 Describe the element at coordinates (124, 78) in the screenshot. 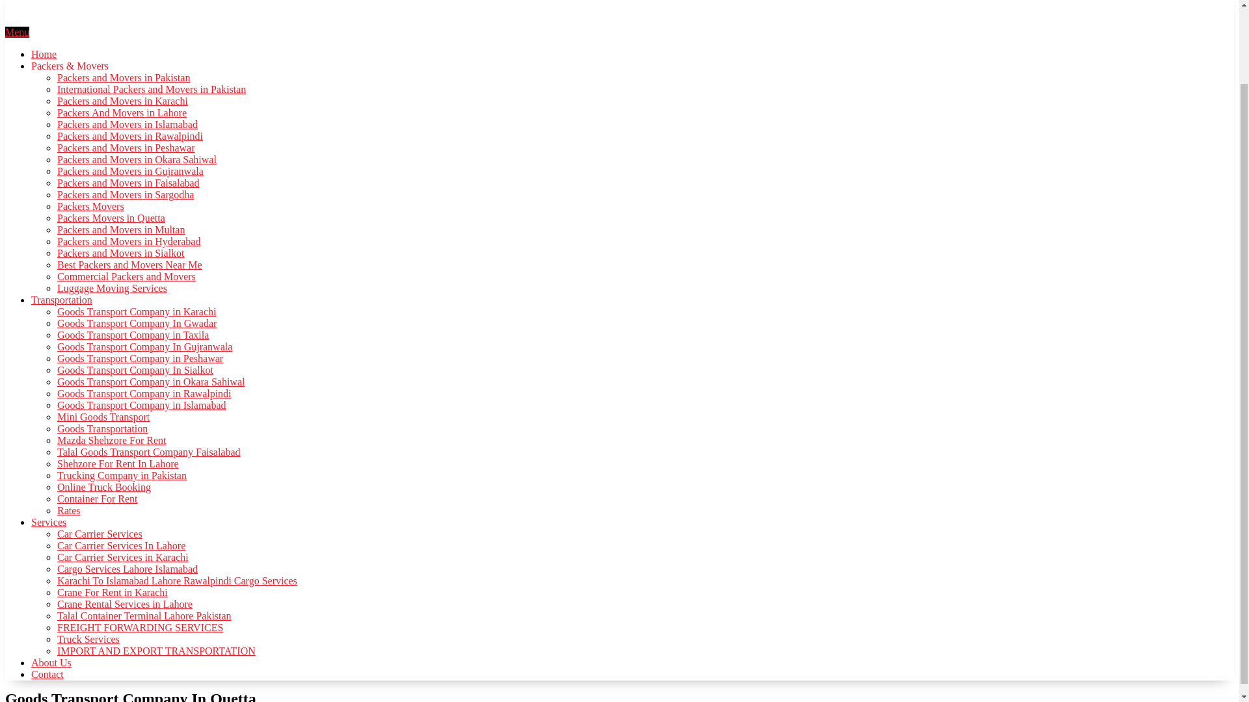

I see `Packers and Movers in Pakistan` at that location.